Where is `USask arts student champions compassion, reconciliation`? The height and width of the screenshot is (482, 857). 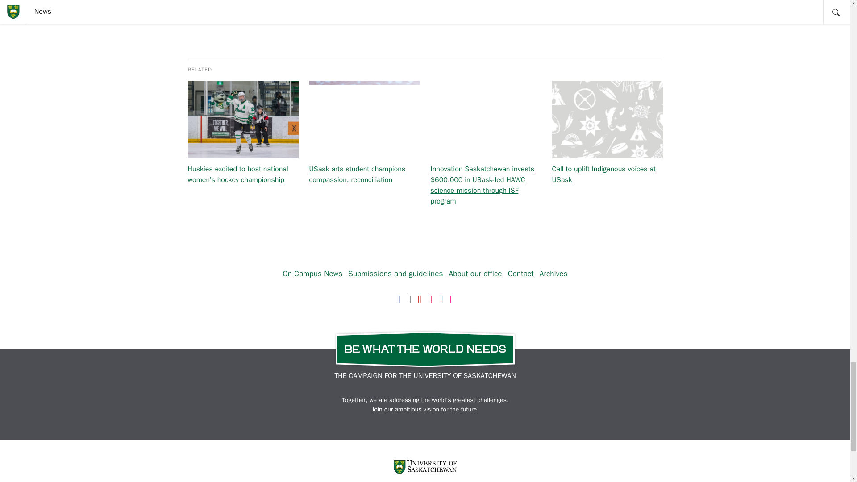
USask arts student champions compassion, reconciliation is located at coordinates (357, 174).